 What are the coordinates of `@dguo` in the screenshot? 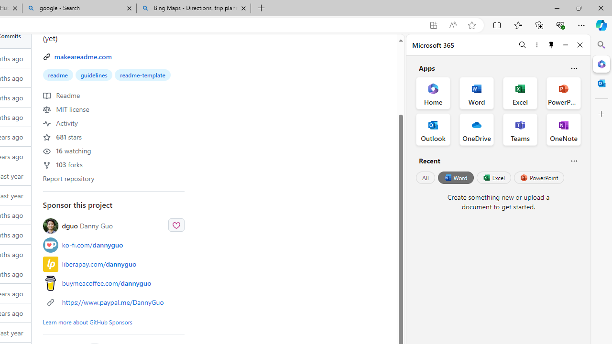 It's located at (53, 226).